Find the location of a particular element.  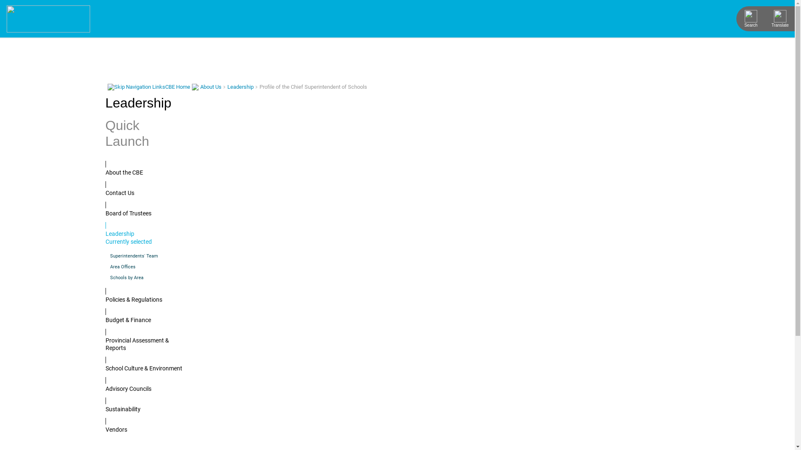

Contact Us is located at coordinates (144, 189).